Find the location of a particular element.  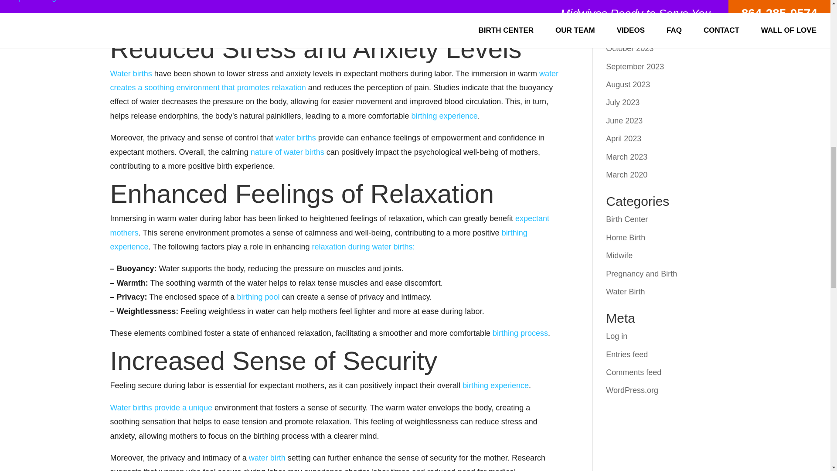

water births is located at coordinates (296, 138).